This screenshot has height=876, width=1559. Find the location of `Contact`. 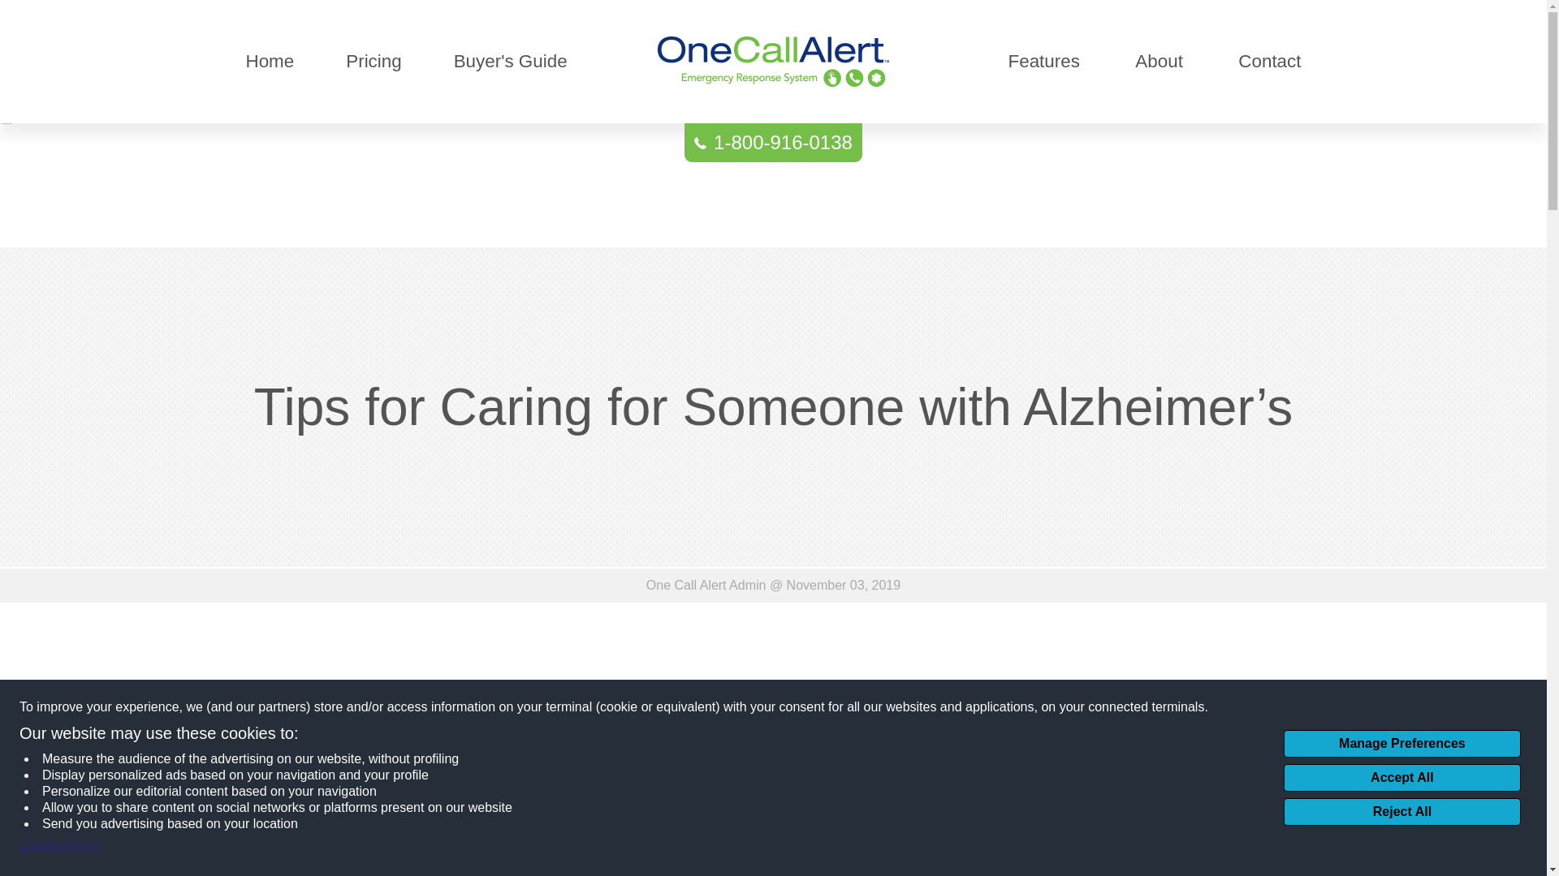

Contact is located at coordinates (1269, 62).